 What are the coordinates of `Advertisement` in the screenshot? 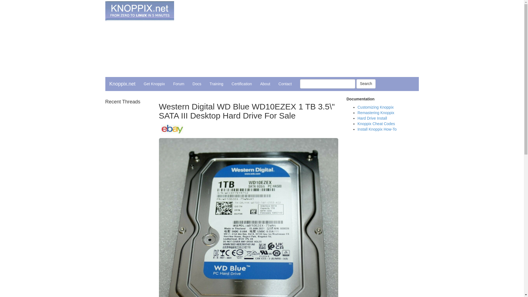 It's located at (315, 38).